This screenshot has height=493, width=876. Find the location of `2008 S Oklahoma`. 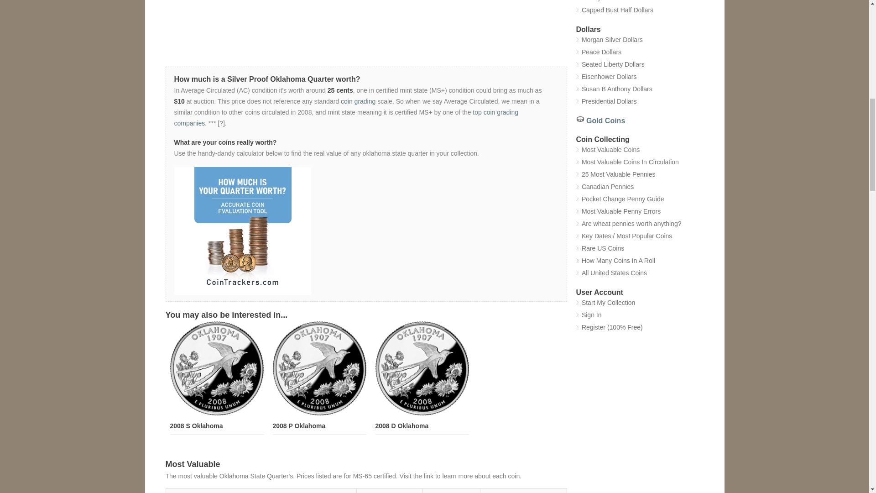

2008 S Oklahoma is located at coordinates (196, 425).